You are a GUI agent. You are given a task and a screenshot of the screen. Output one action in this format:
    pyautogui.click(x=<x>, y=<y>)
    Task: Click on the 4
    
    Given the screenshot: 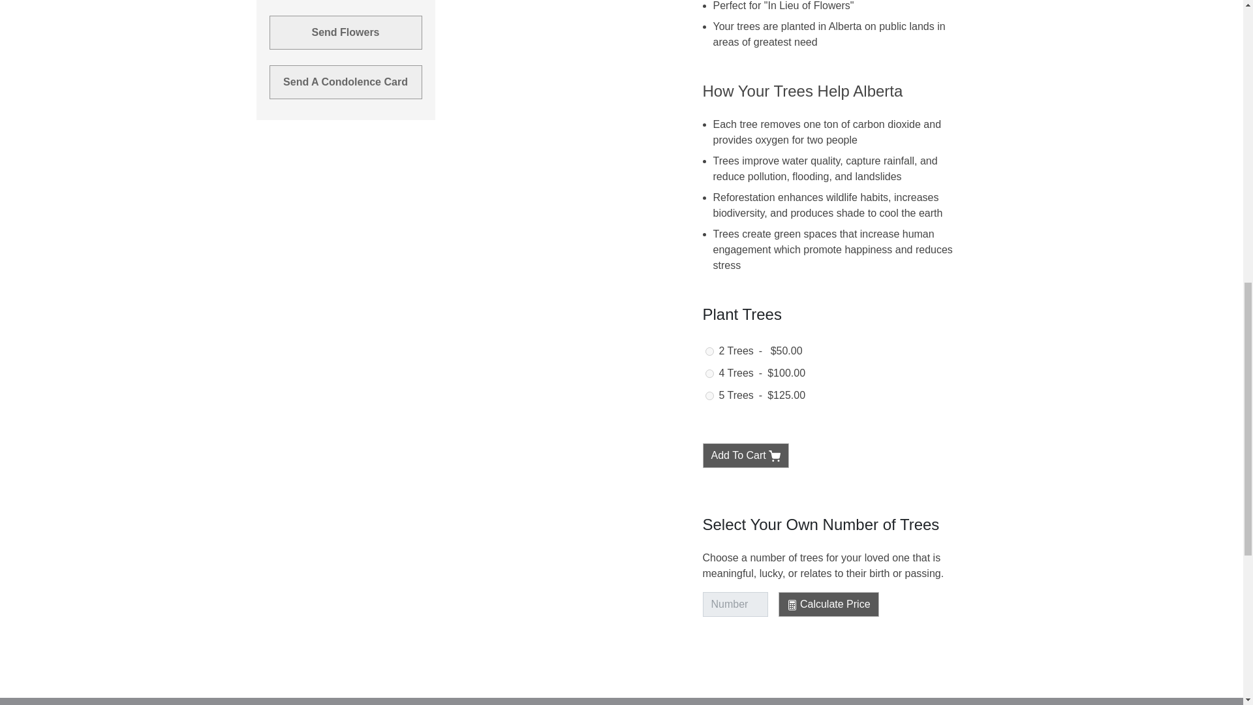 What is the action you would take?
    pyautogui.click(x=709, y=373)
    